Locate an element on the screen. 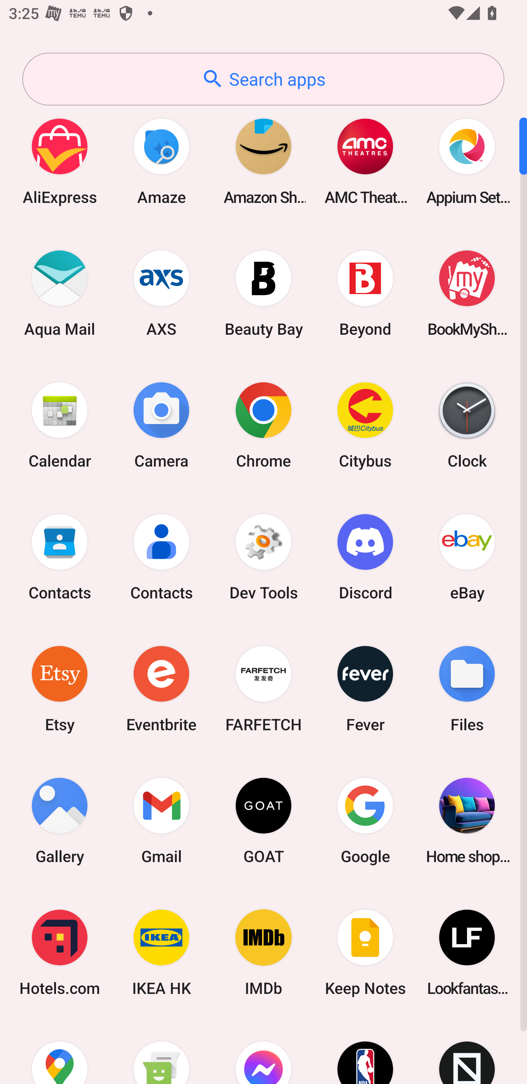 The width and height of the screenshot is (527, 1084). Keep Notes is located at coordinates (365, 953).